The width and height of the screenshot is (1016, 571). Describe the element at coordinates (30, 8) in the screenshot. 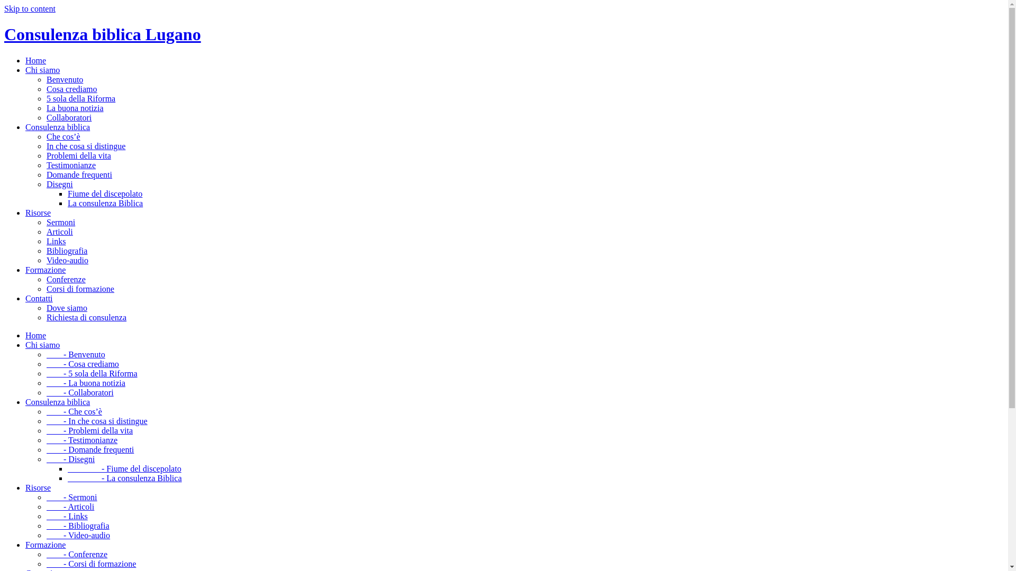

I see `Skip to content` at that location.